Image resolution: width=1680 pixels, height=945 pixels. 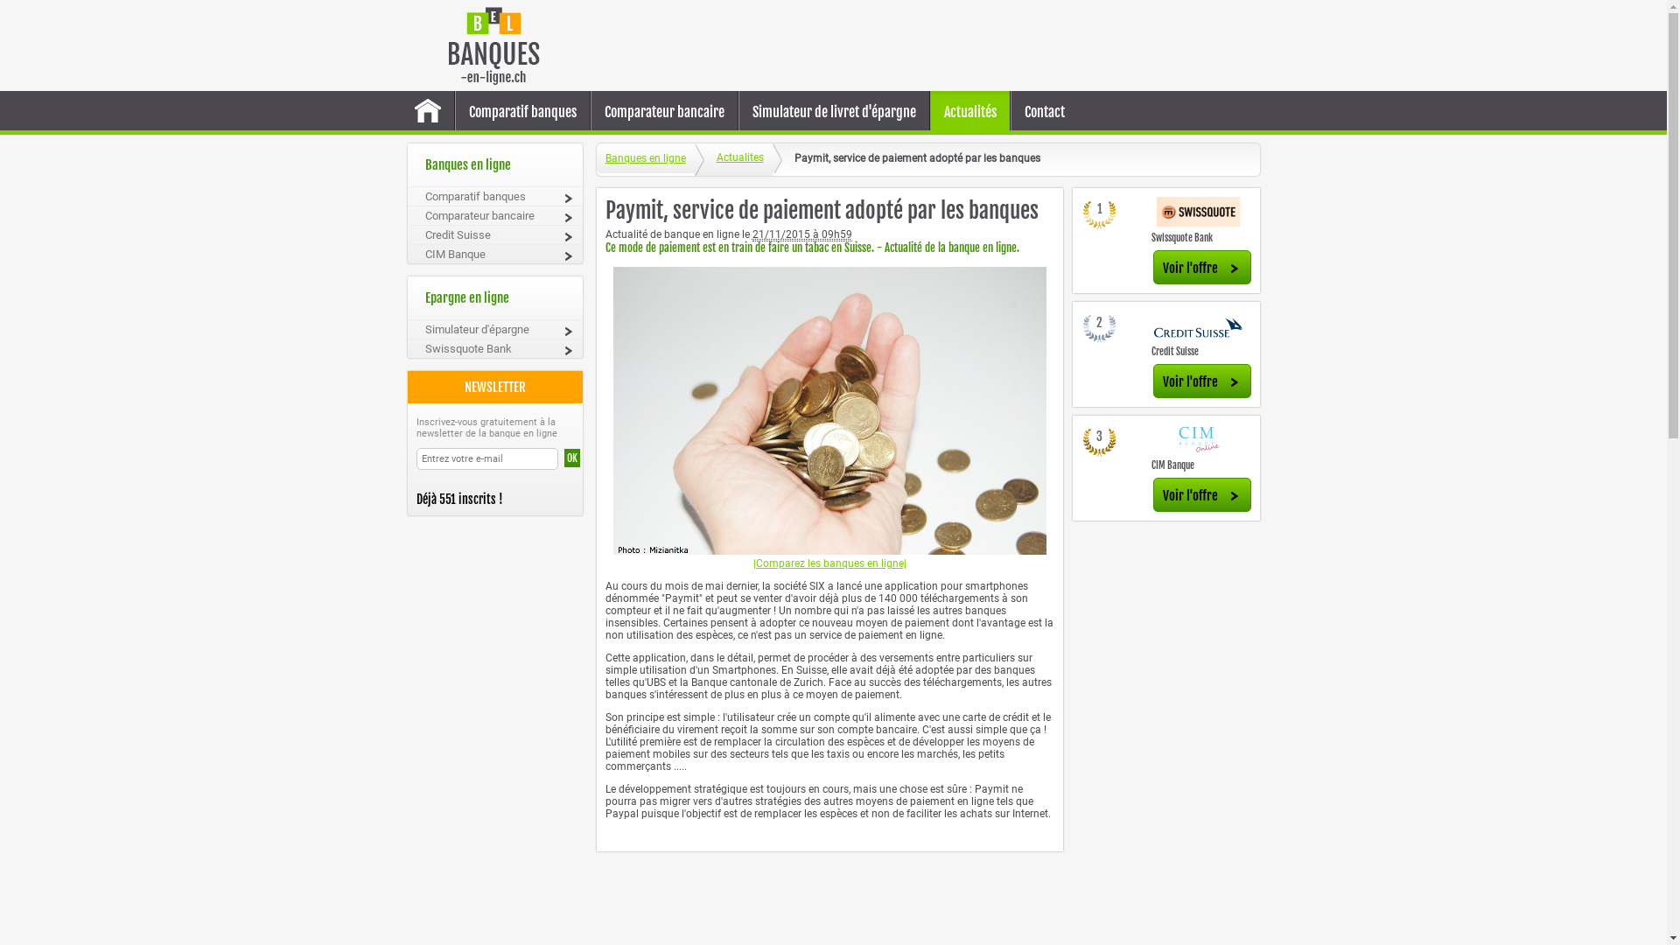 What do you see at coordinates (829, 563) in the screenshot?
I see `|Comparez les banques en ligne|` at bounding box center [829, 563].